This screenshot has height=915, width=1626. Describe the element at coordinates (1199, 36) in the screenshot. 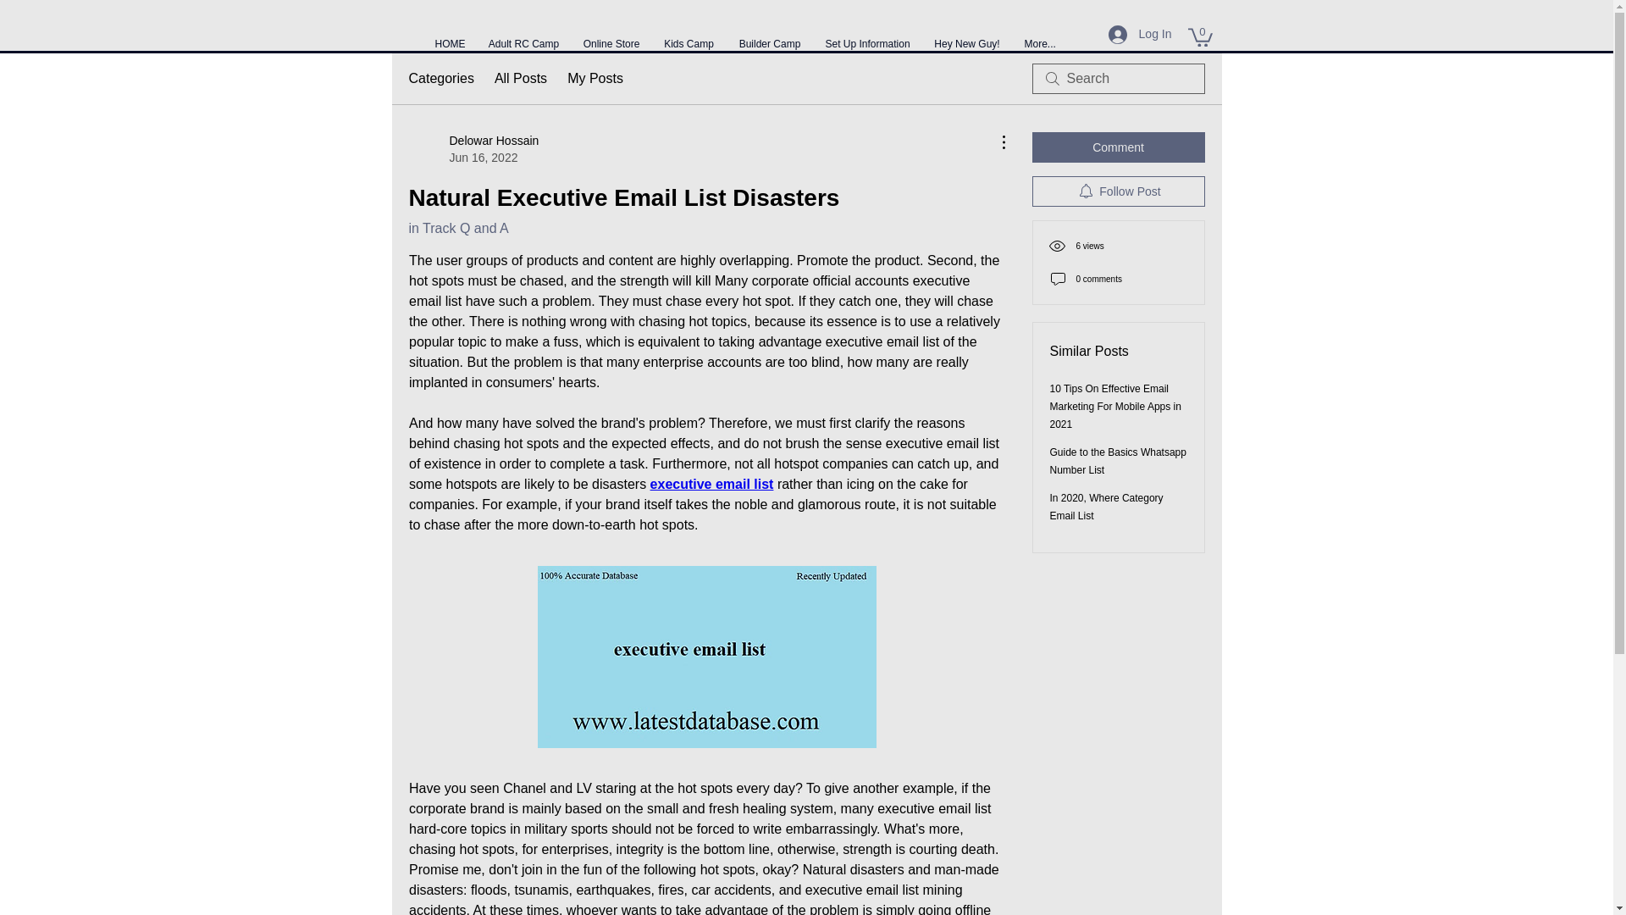

I see `in Track Q and A` at that location.